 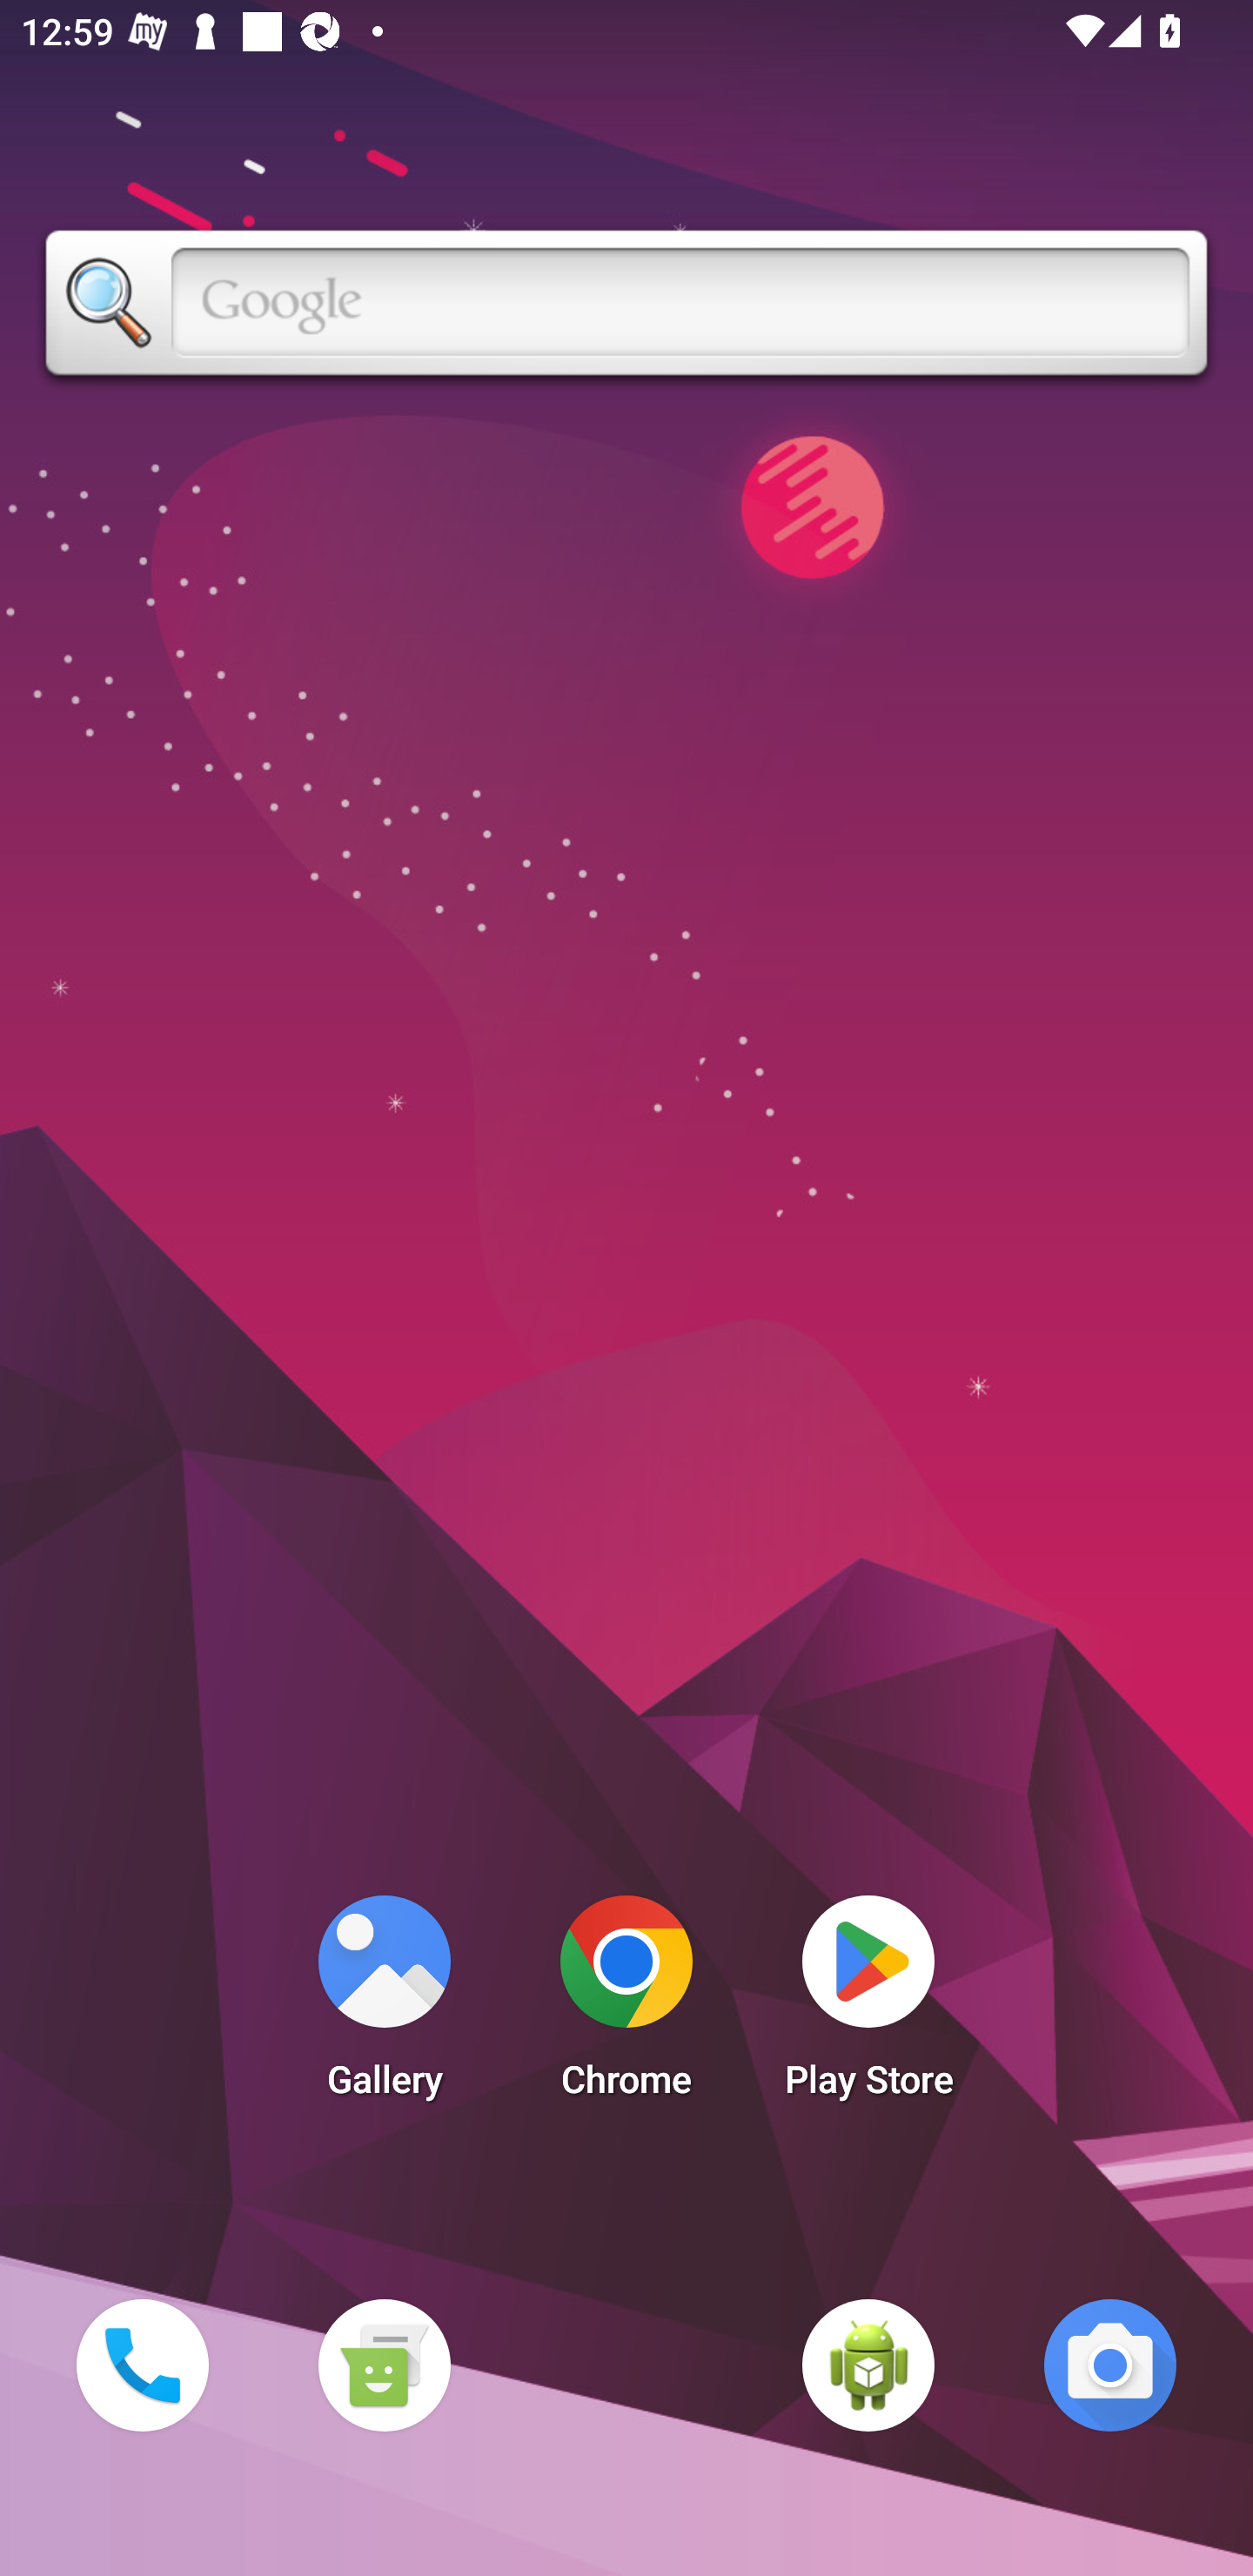 I want to click on Gallery, so click(x=384, y=2005).